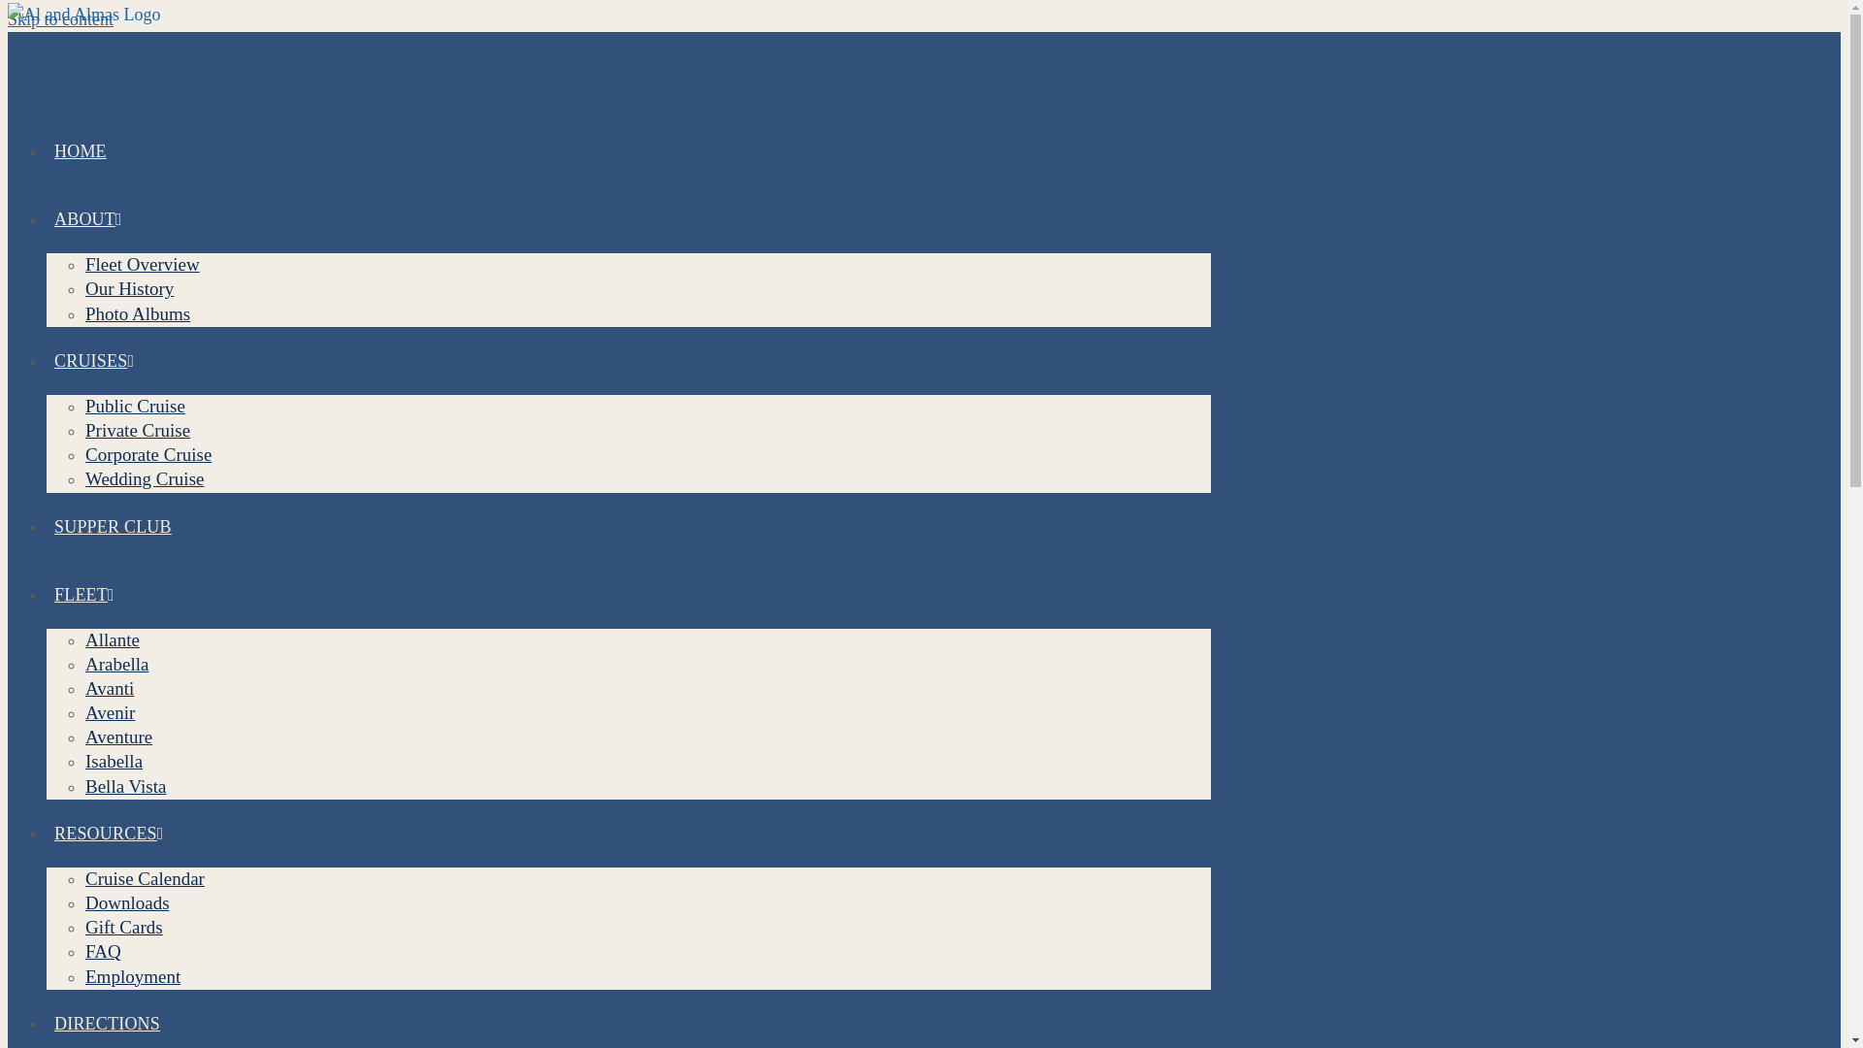 The height and width of the screenshot is (1048, 1863). Describe the element at coordinates (84, 594) in the screenshot. I see `FLEET` at that location.